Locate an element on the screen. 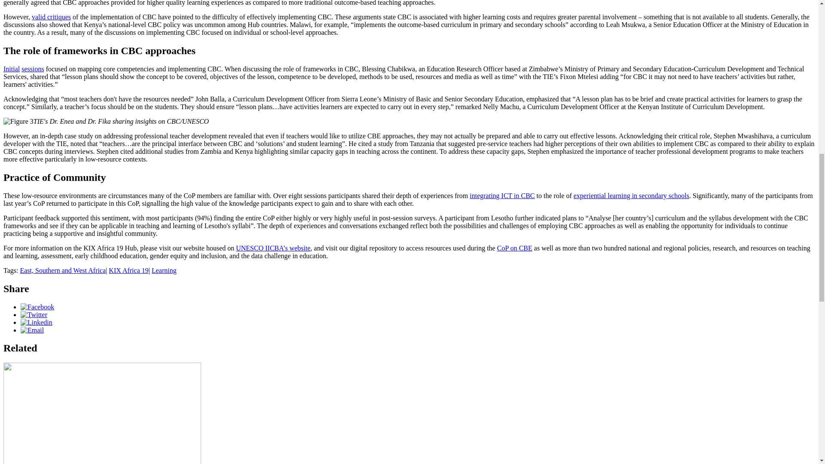 Image resolution: width=825 pixels, height=464 pixels. integrating ICT in CBC is located at coordinates (502, 196).